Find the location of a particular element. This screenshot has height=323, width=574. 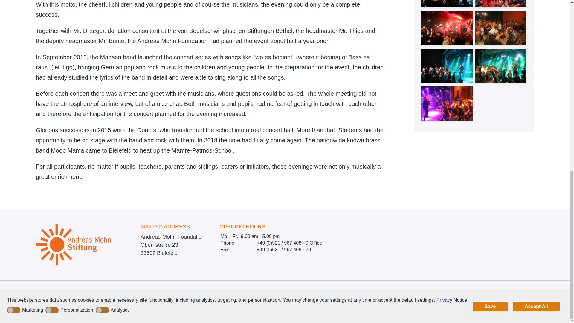

Moop Mamma on stage is located at coordinates (447, 28).